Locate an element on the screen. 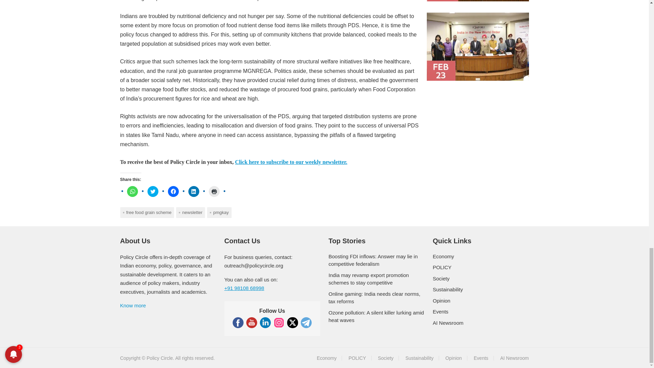 This screenshot has width=654, height=368. Click to share on Facebook is located at coordinates (173, 191).